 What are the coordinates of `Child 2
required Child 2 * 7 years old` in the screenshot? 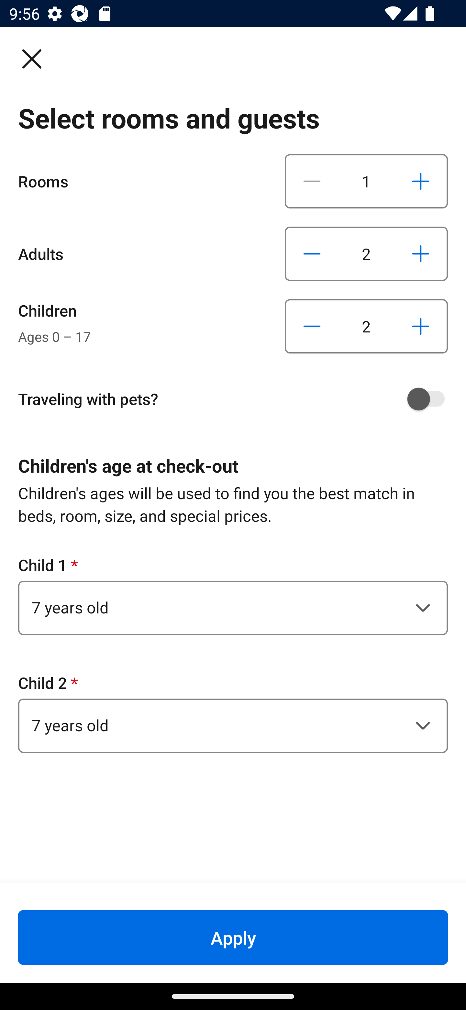 It's located at (233, 712).